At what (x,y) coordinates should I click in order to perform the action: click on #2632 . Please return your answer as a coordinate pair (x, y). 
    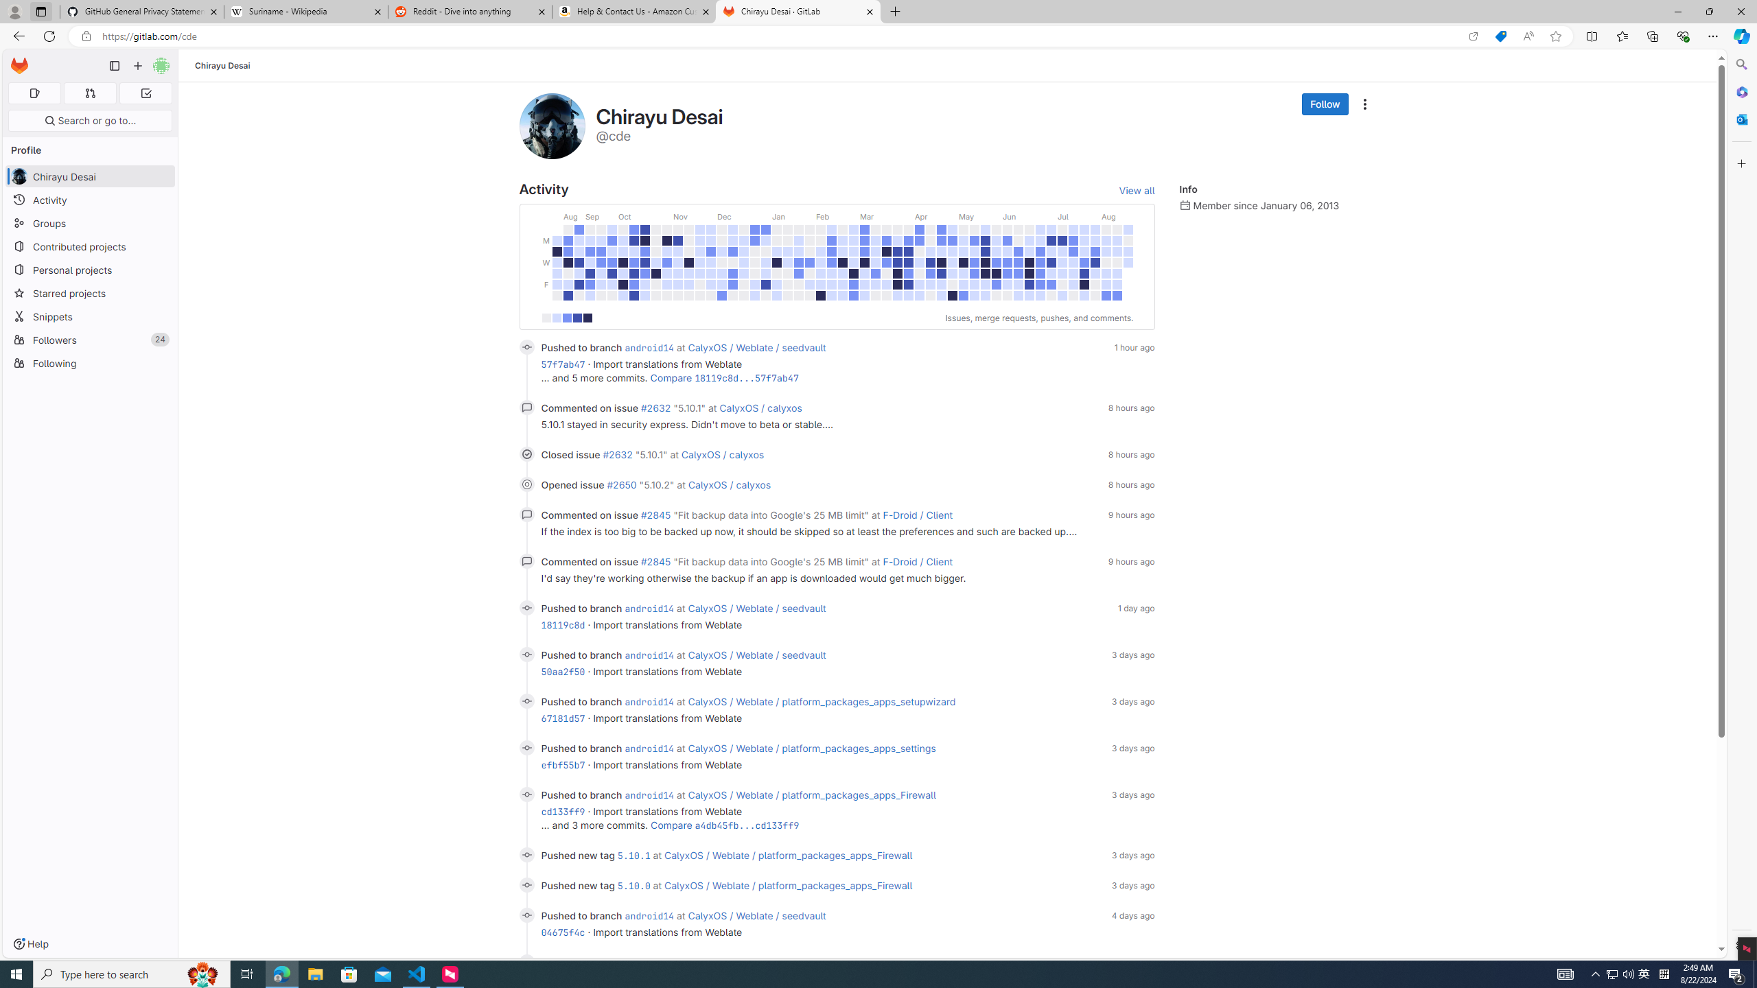
    Looking at the image, I should click on (619, 454).